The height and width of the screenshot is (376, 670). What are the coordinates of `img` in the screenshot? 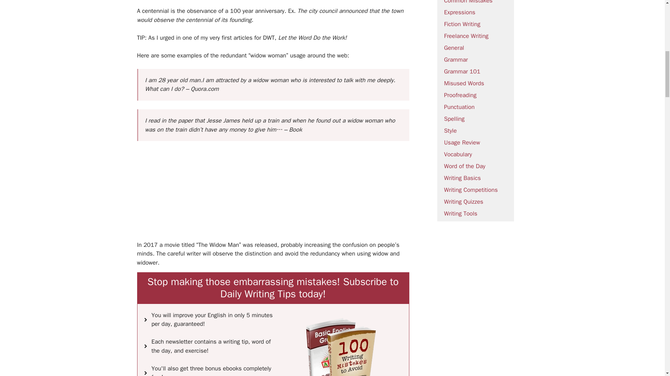 It's located at (341, 347).